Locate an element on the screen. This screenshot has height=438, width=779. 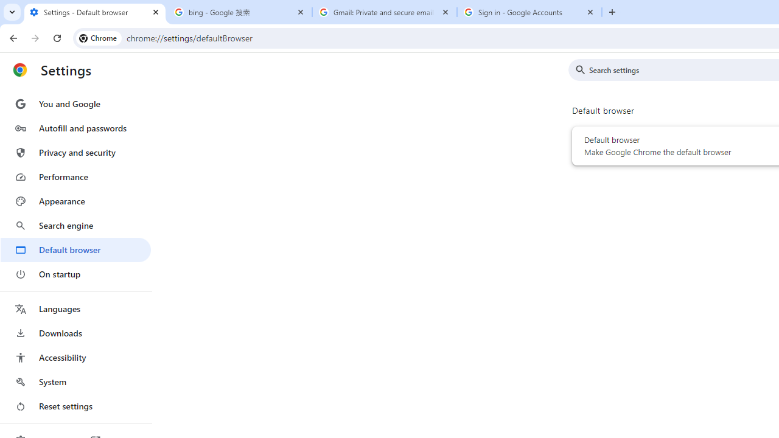
Accessibility is located at coordinates (75, 358).